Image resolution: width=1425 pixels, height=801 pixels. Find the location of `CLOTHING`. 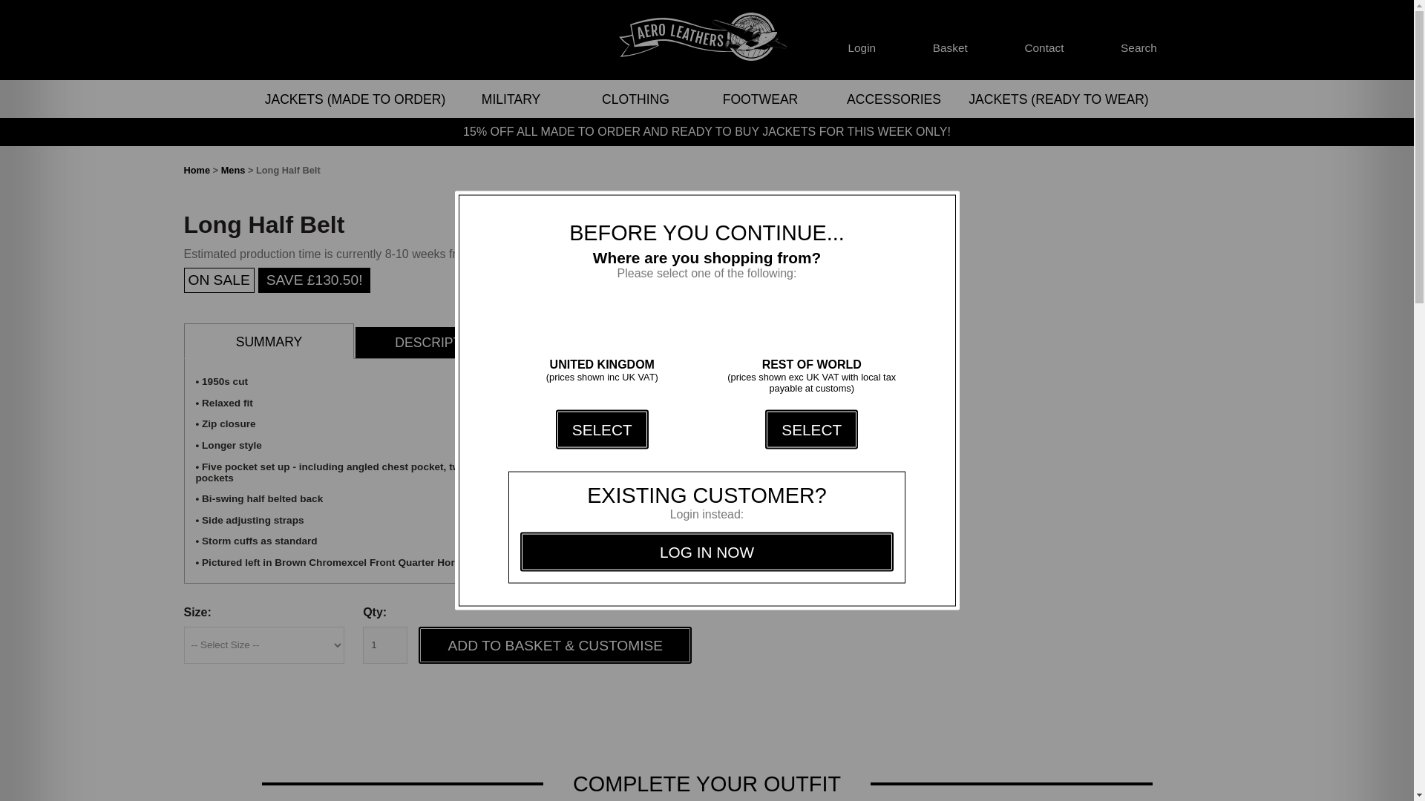

CLOTHING is located at coordinates (635, 99).